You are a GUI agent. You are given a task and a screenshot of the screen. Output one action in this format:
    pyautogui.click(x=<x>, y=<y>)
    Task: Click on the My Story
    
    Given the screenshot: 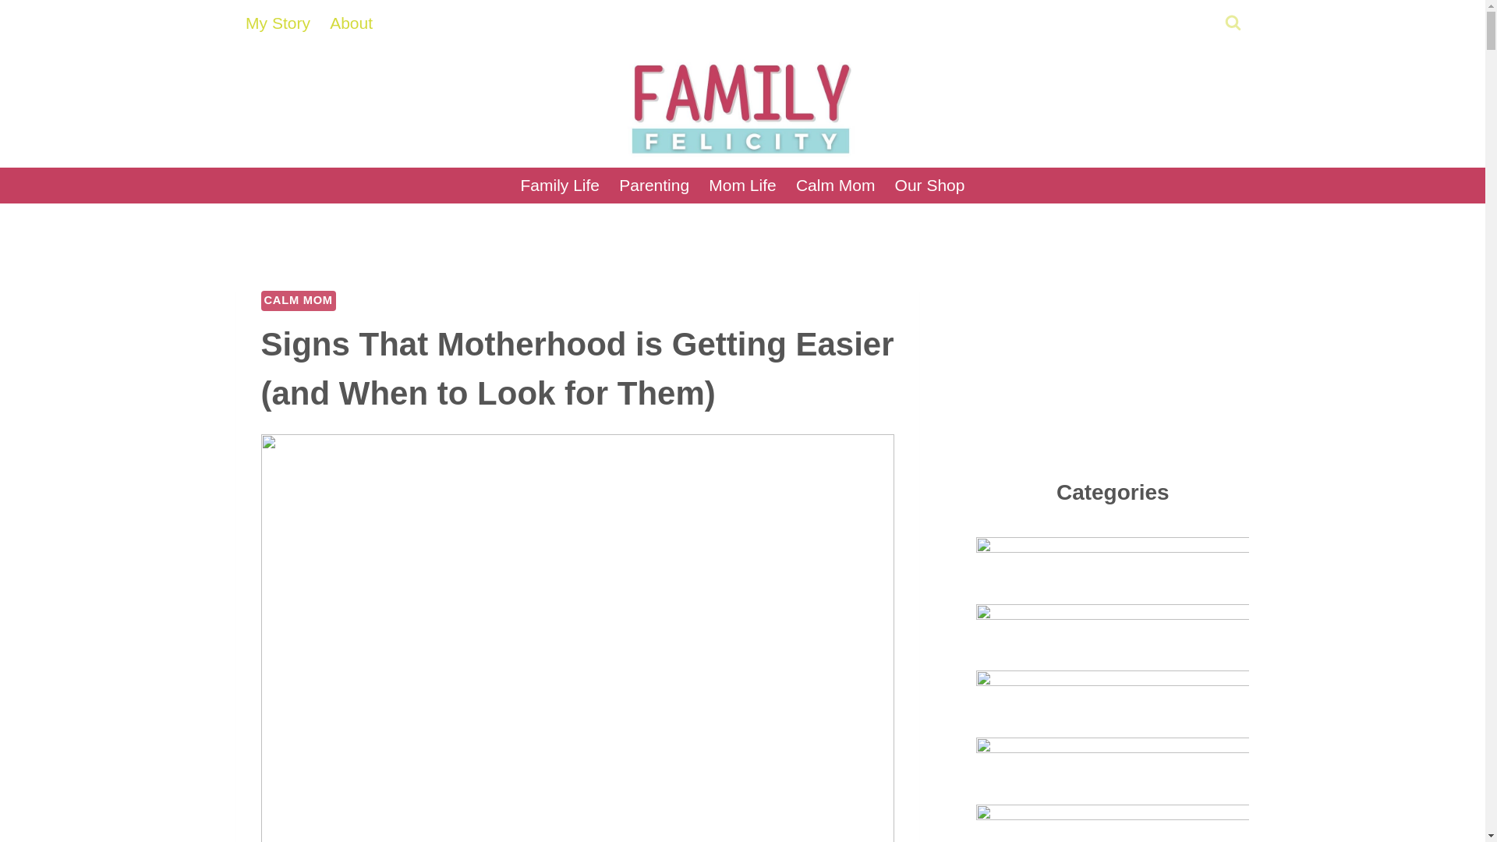 What is the action you would take?
    pyautogui.click(x=278, y=23)
    